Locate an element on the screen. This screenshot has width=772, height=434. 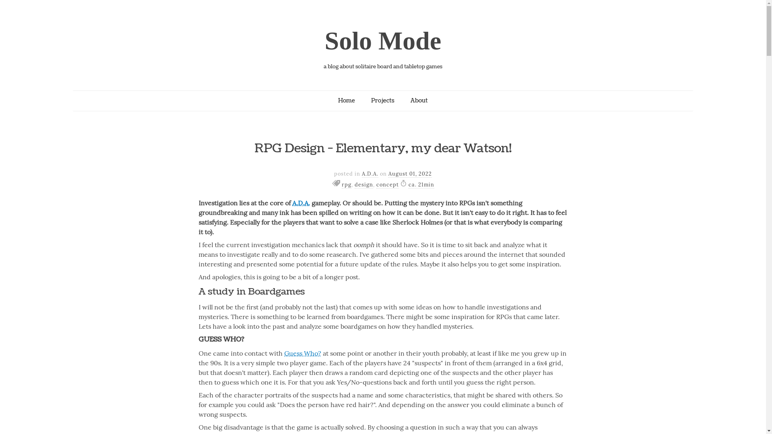
RPG Design - Elementary, my dear Watson! is located at coordinates (383, 149).